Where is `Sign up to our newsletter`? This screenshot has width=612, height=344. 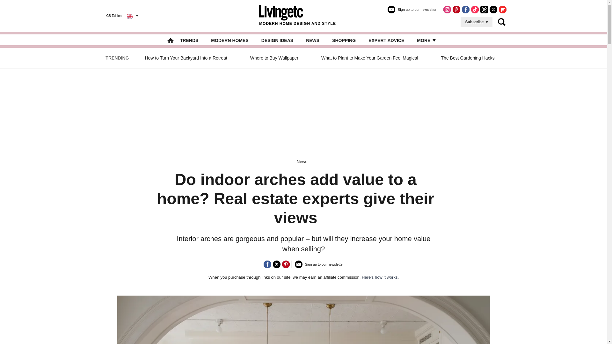 Sign up to our newsletter is located at coordinates (412, 12).